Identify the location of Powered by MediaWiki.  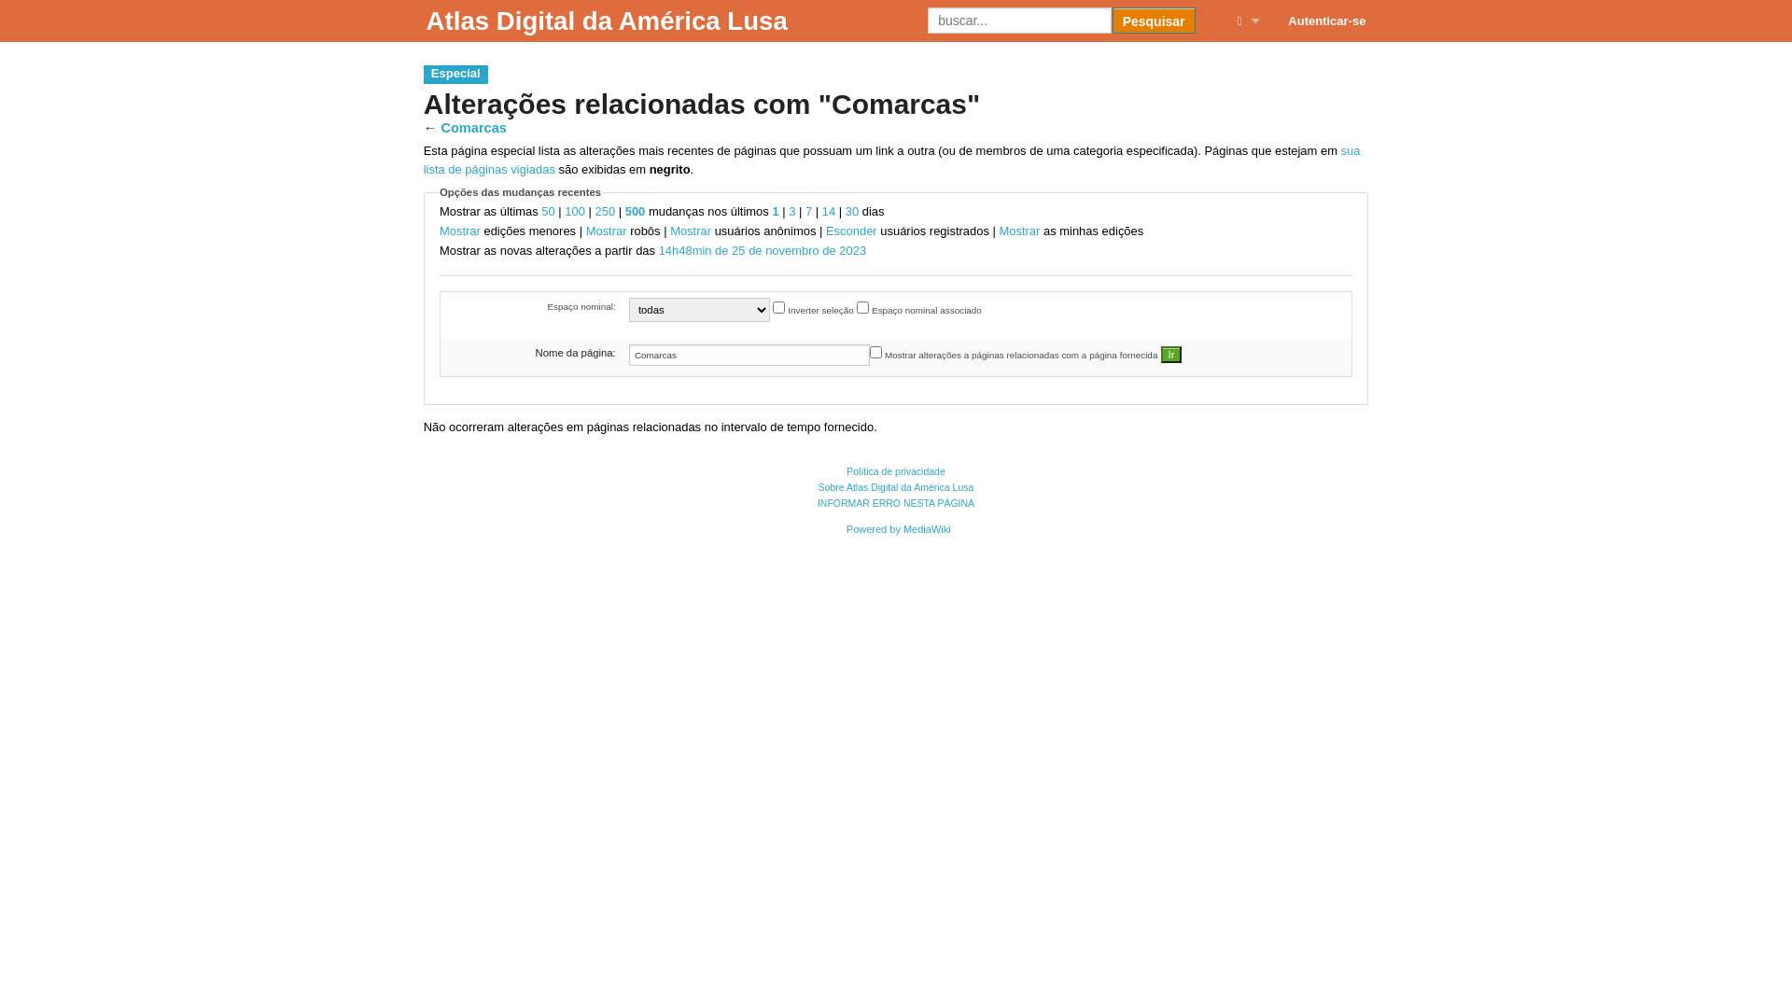
(899, 529).